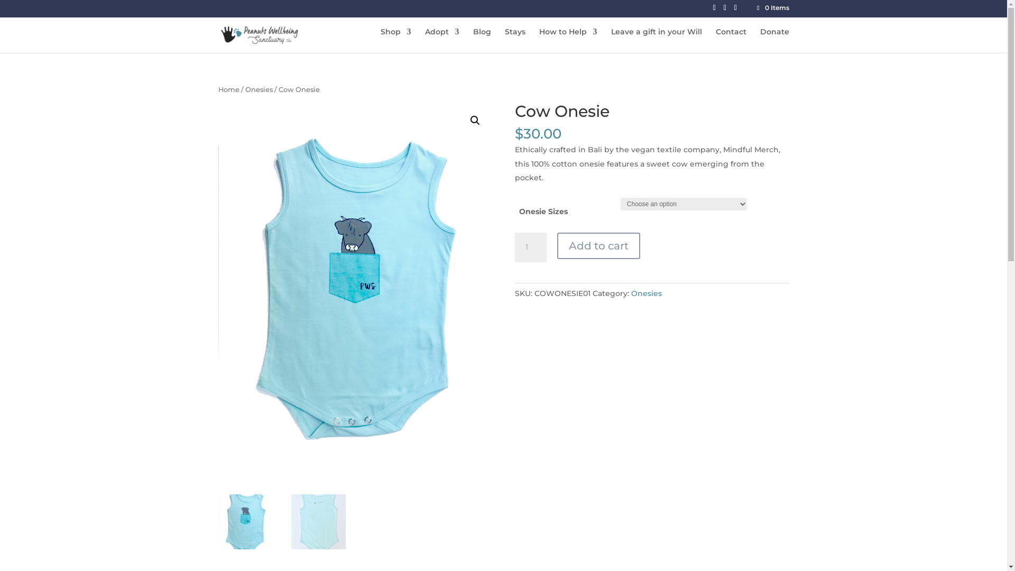 This screenshot has height=571, width=1015. I want to click on Contact, so click(731, 40).